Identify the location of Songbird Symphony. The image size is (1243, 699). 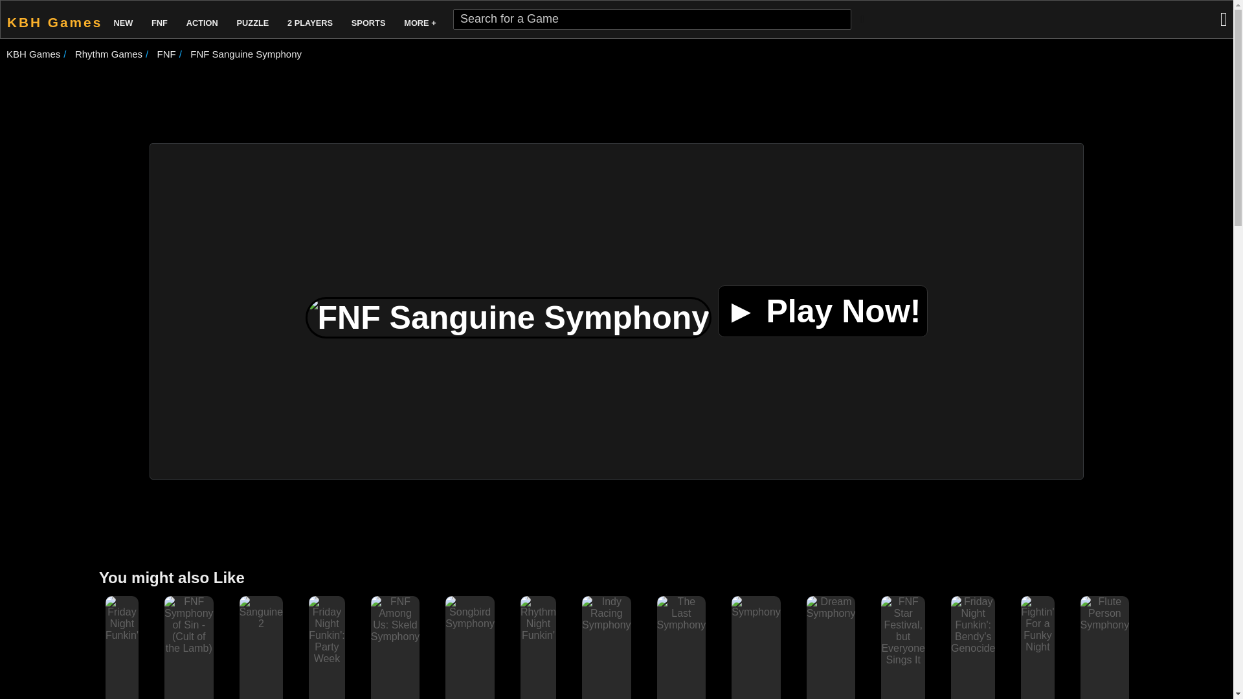
(470, 613).